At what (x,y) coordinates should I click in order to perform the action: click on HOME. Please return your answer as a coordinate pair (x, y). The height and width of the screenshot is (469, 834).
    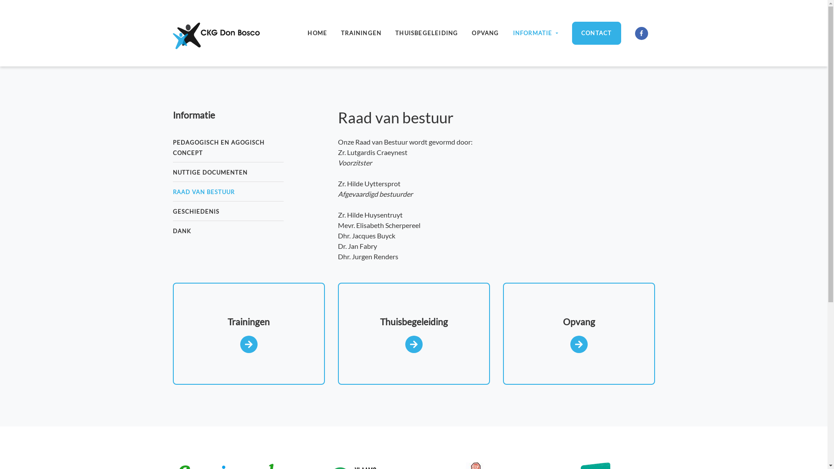
    Looking at the image, I should click on (317, 33).